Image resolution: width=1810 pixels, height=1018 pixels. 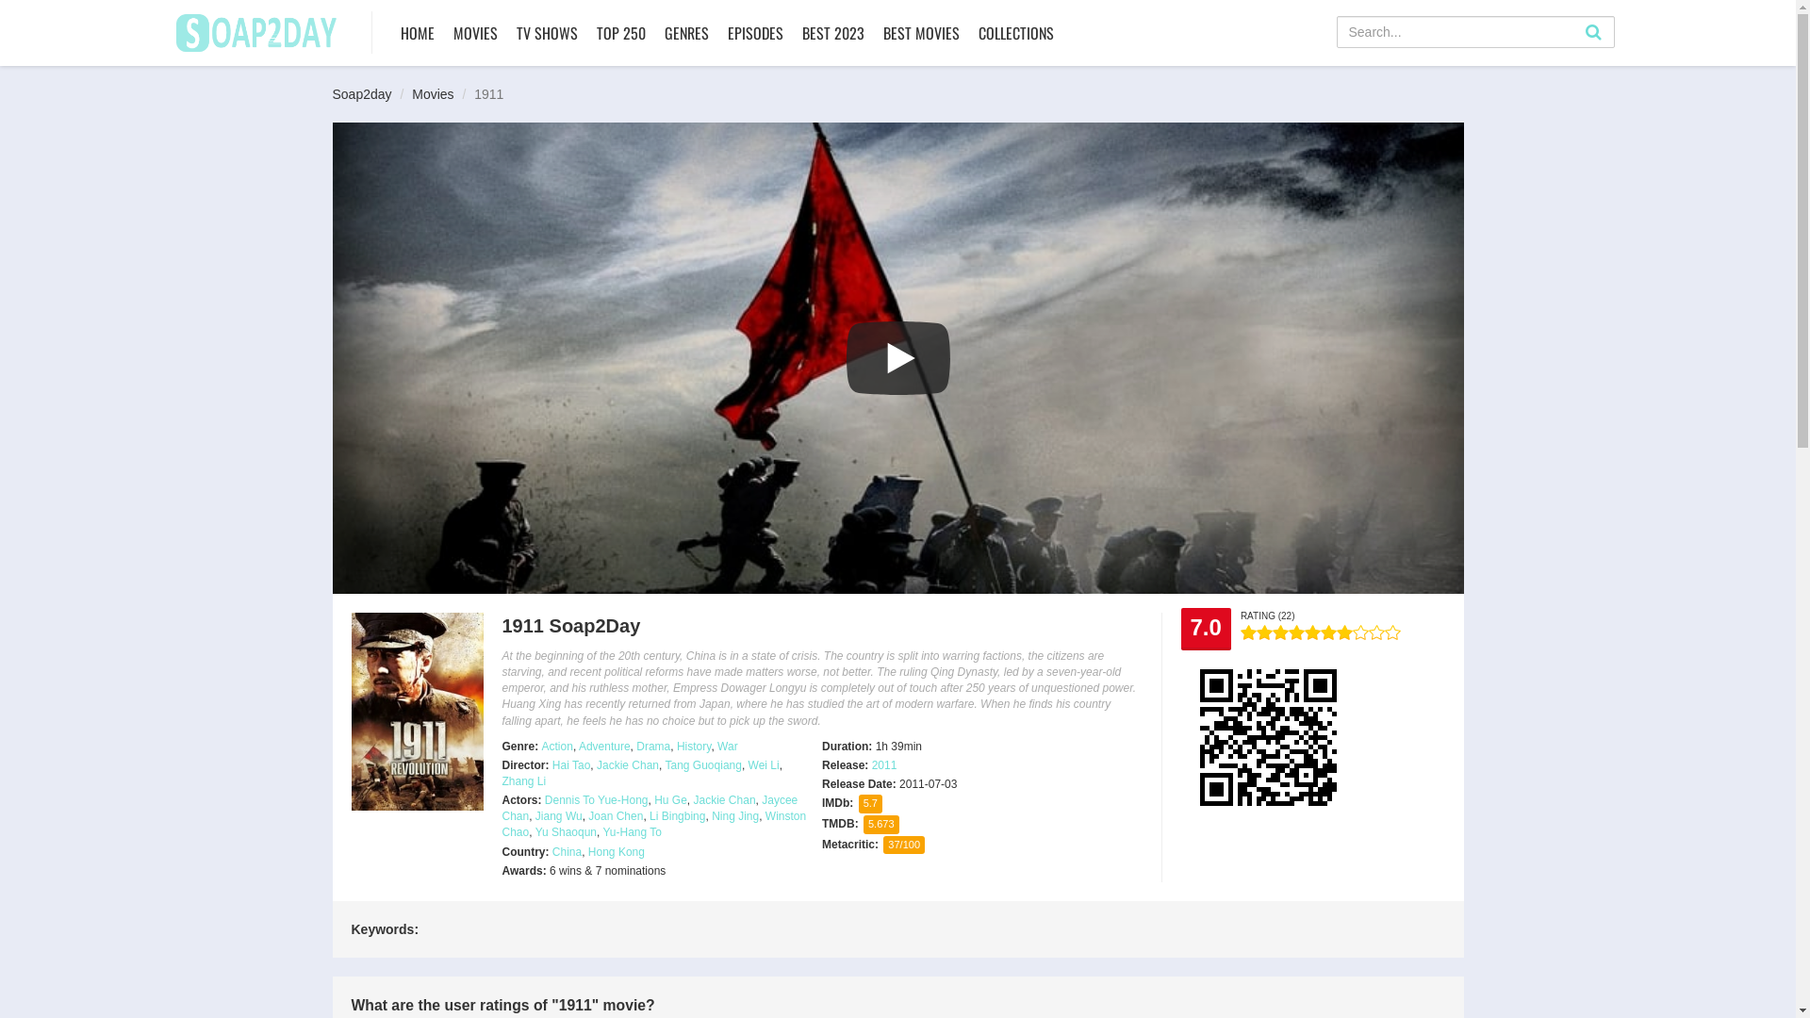 What do you see at coordinates (1329, 632) in the screenshot?
I see `6 Stars` at bounding box center [1329, 632].